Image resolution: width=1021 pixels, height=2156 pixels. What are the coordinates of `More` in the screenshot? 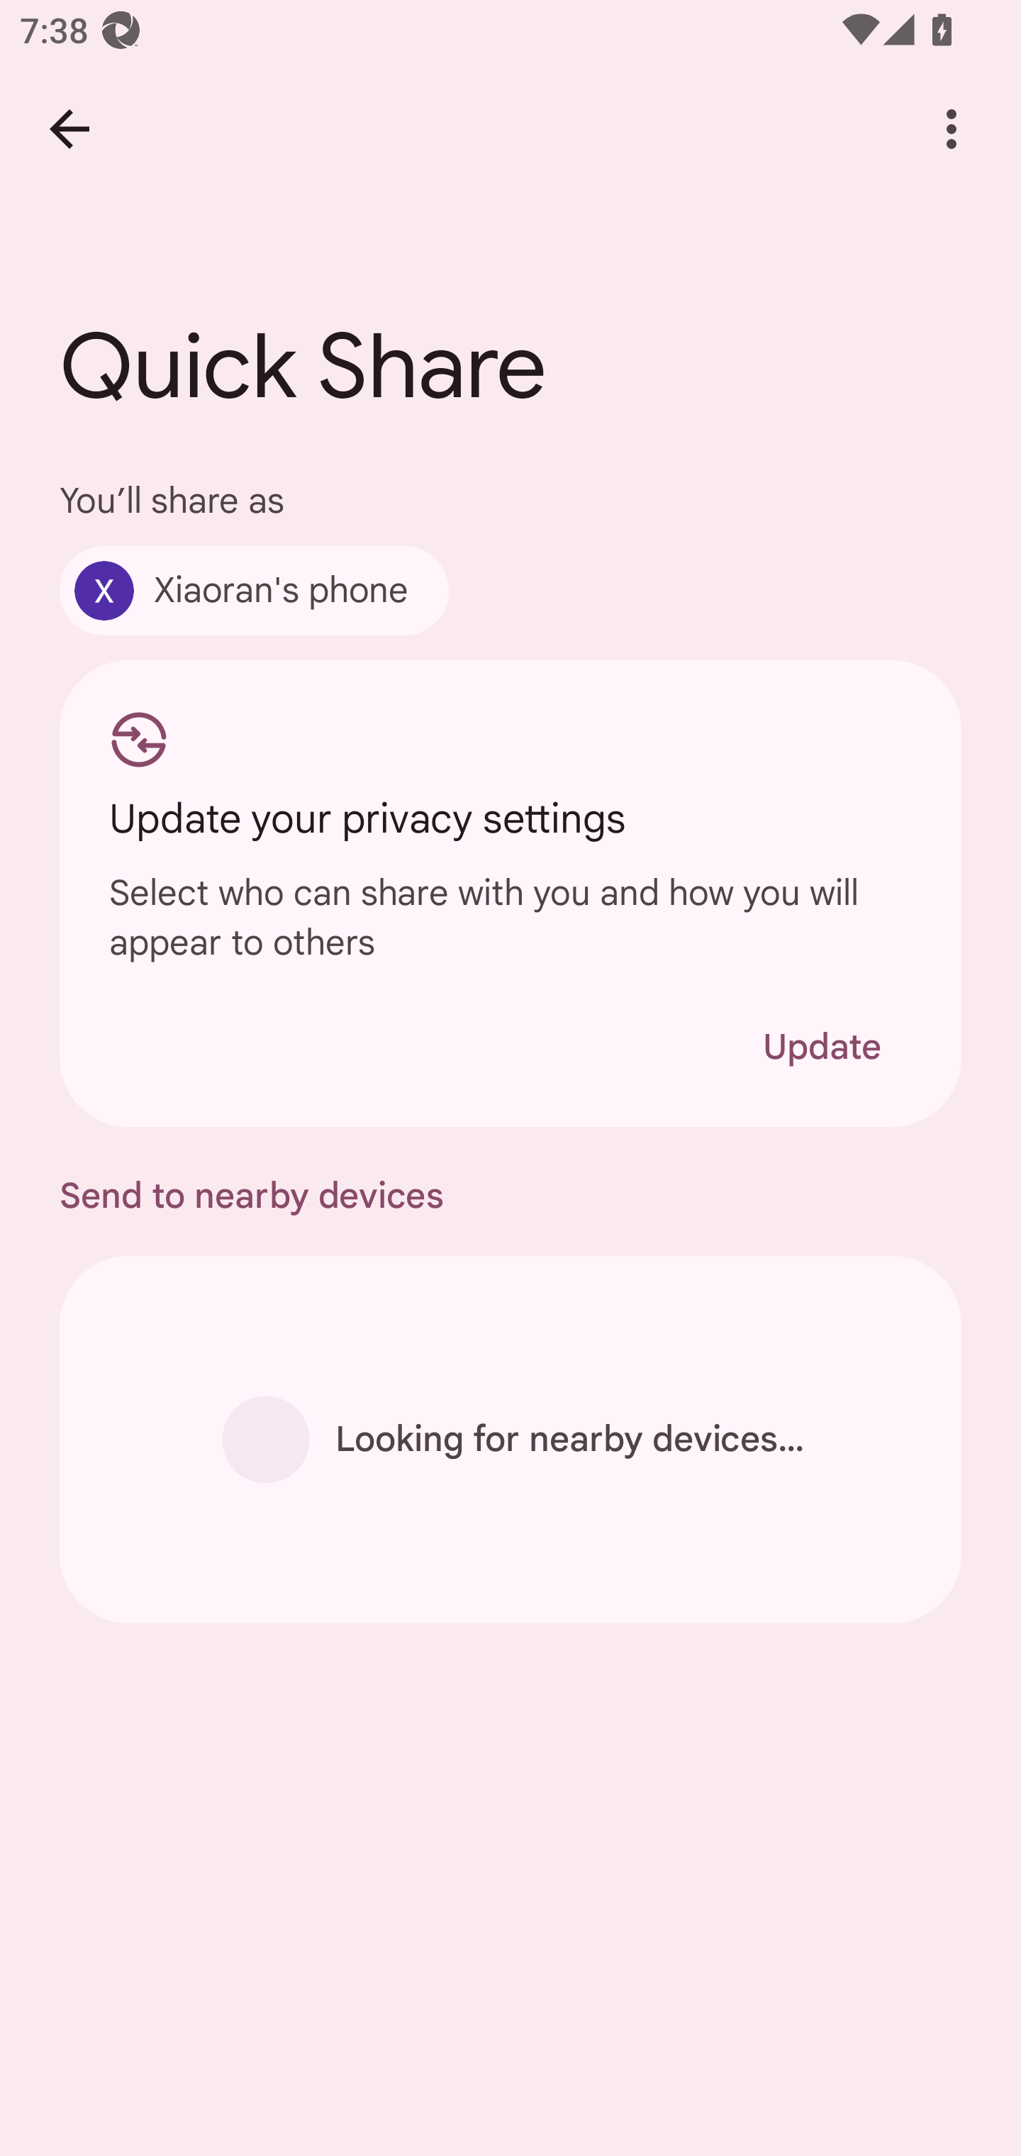 It's located at (952, 129).